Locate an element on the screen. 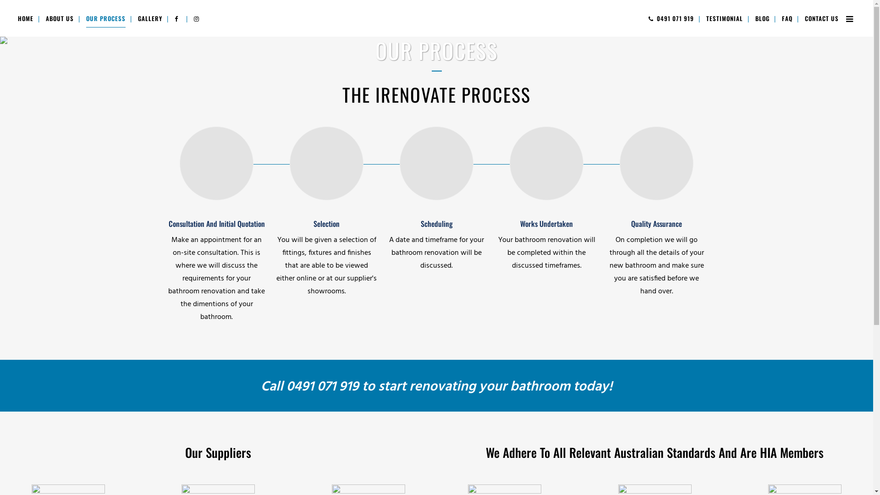 The width and height of the screenshot is (880, 495). 0491 071 919 is located at coordinates (323, 387).